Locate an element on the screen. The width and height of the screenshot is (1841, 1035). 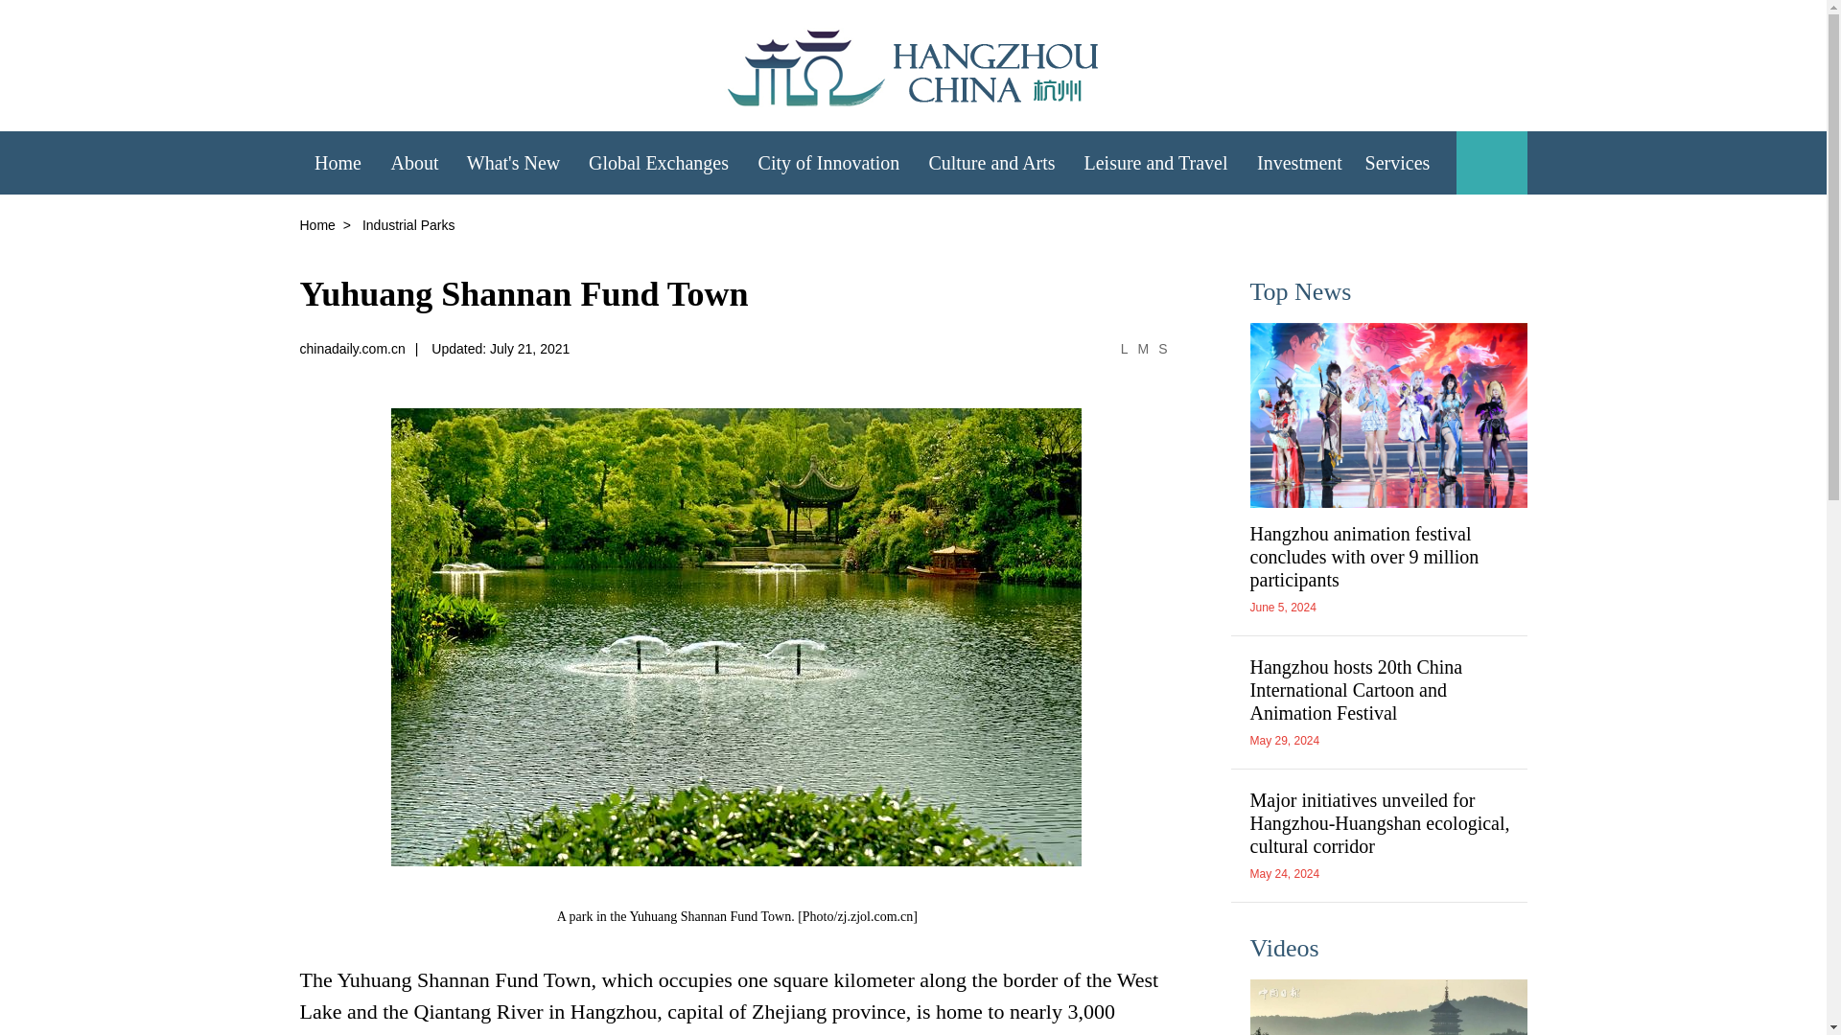
Culture and Arts is located at coordinates (991, 161).